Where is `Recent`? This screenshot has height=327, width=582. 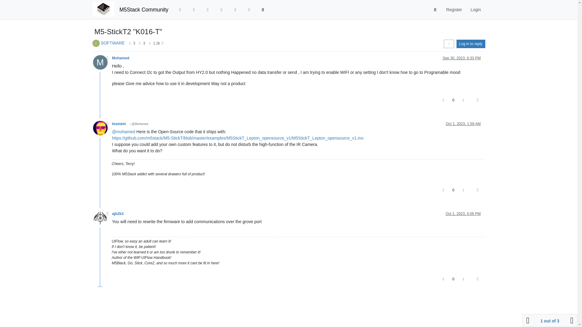 Recent is located at coordinates (194, 10).